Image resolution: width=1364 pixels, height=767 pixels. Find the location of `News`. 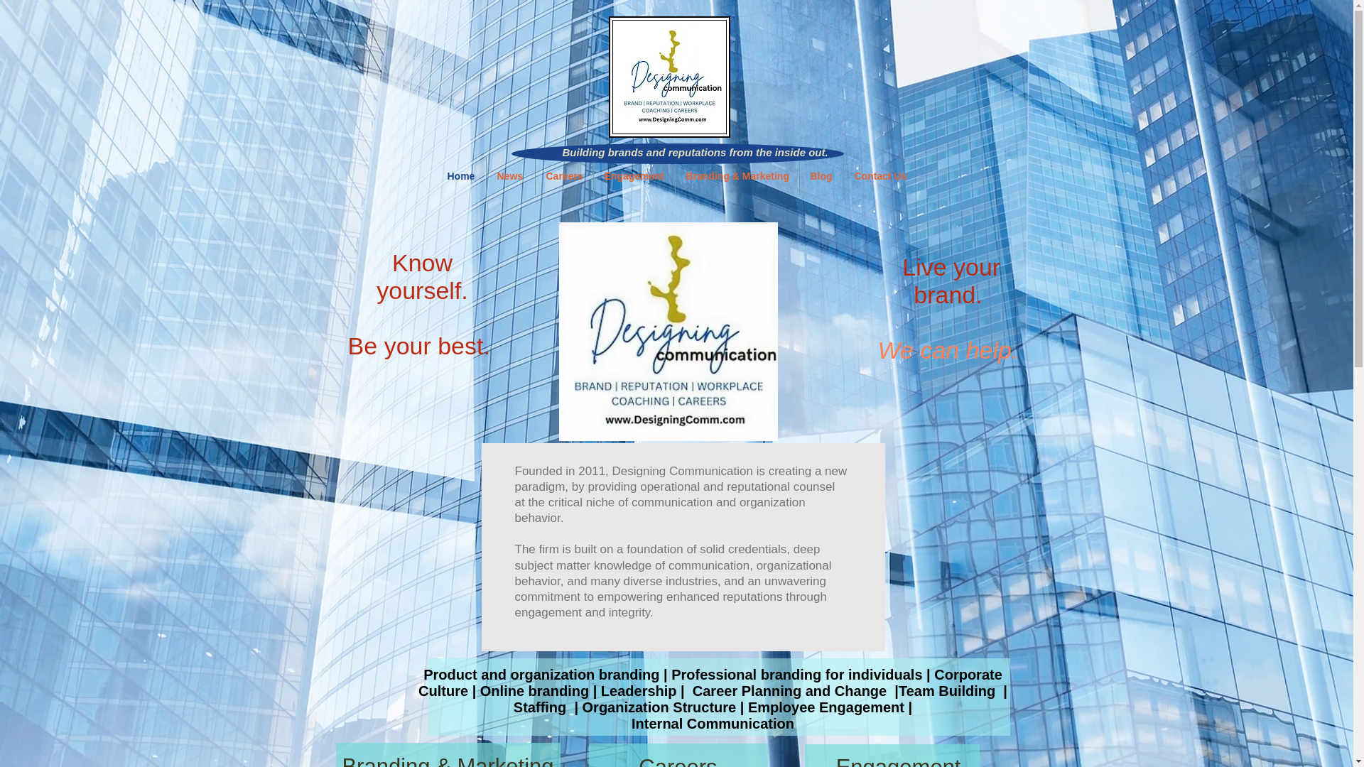

News is located at coordinates (510, 176).